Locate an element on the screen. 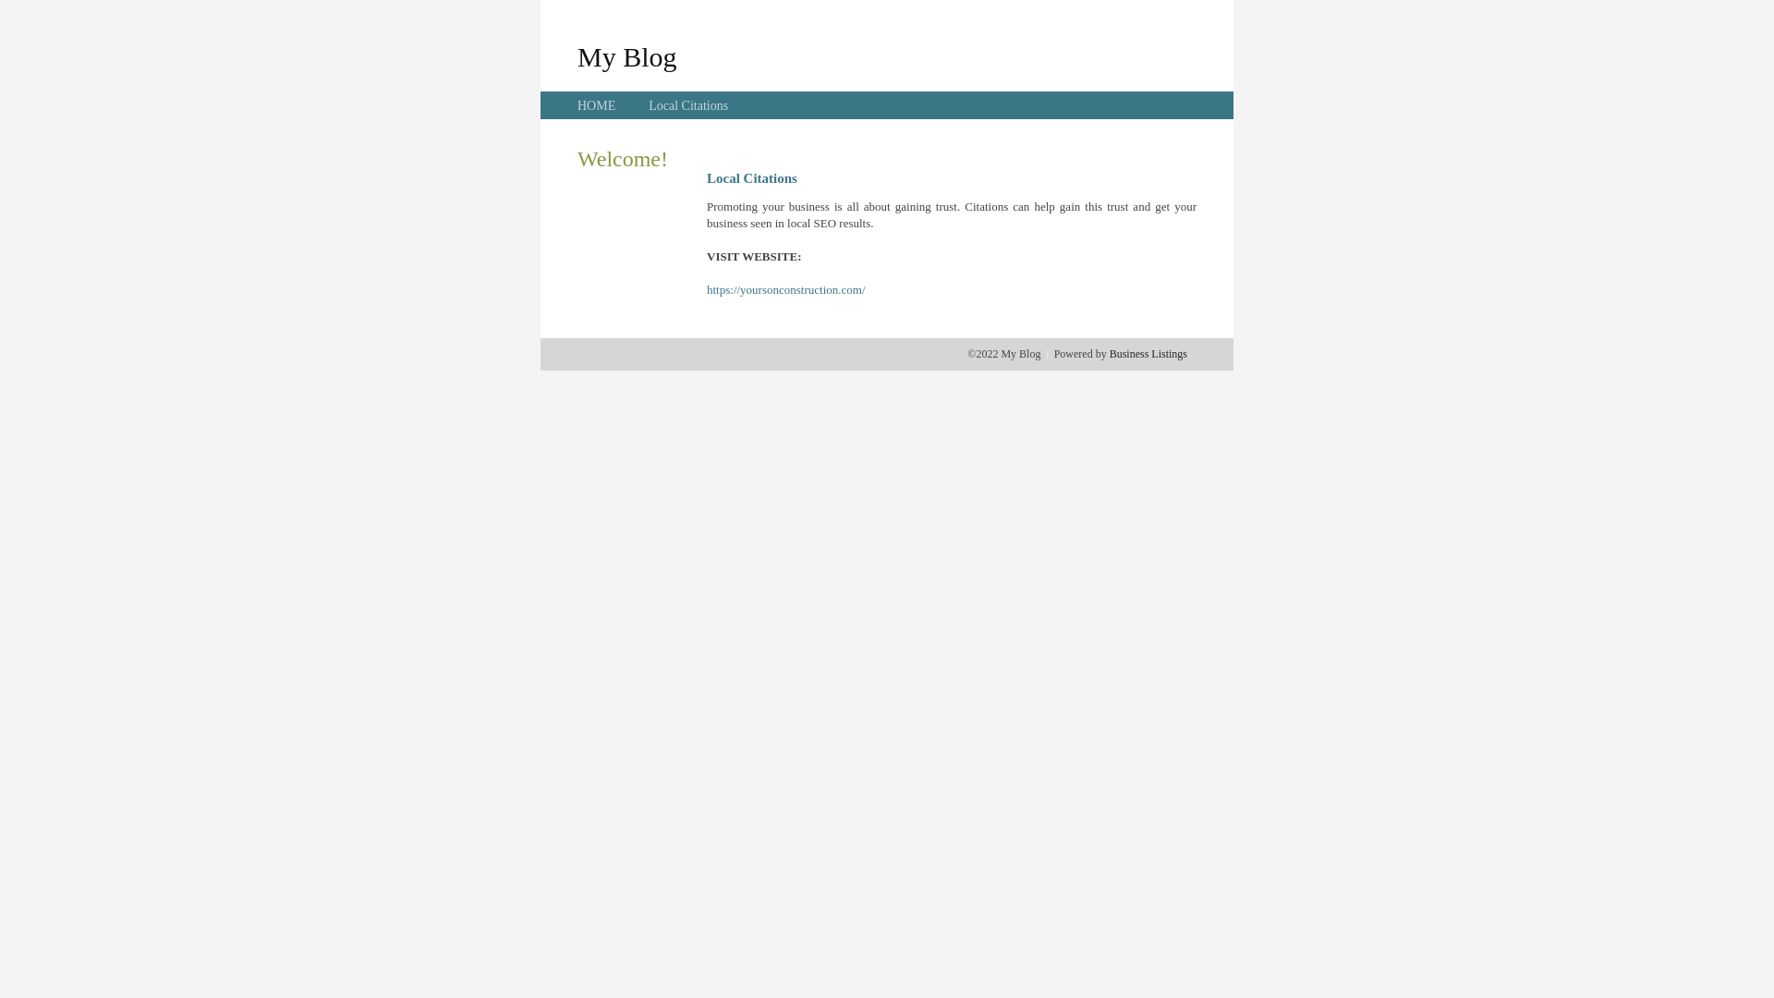 The image size is (1774, 998). Business Listings is located at coordinates (1148, 354).